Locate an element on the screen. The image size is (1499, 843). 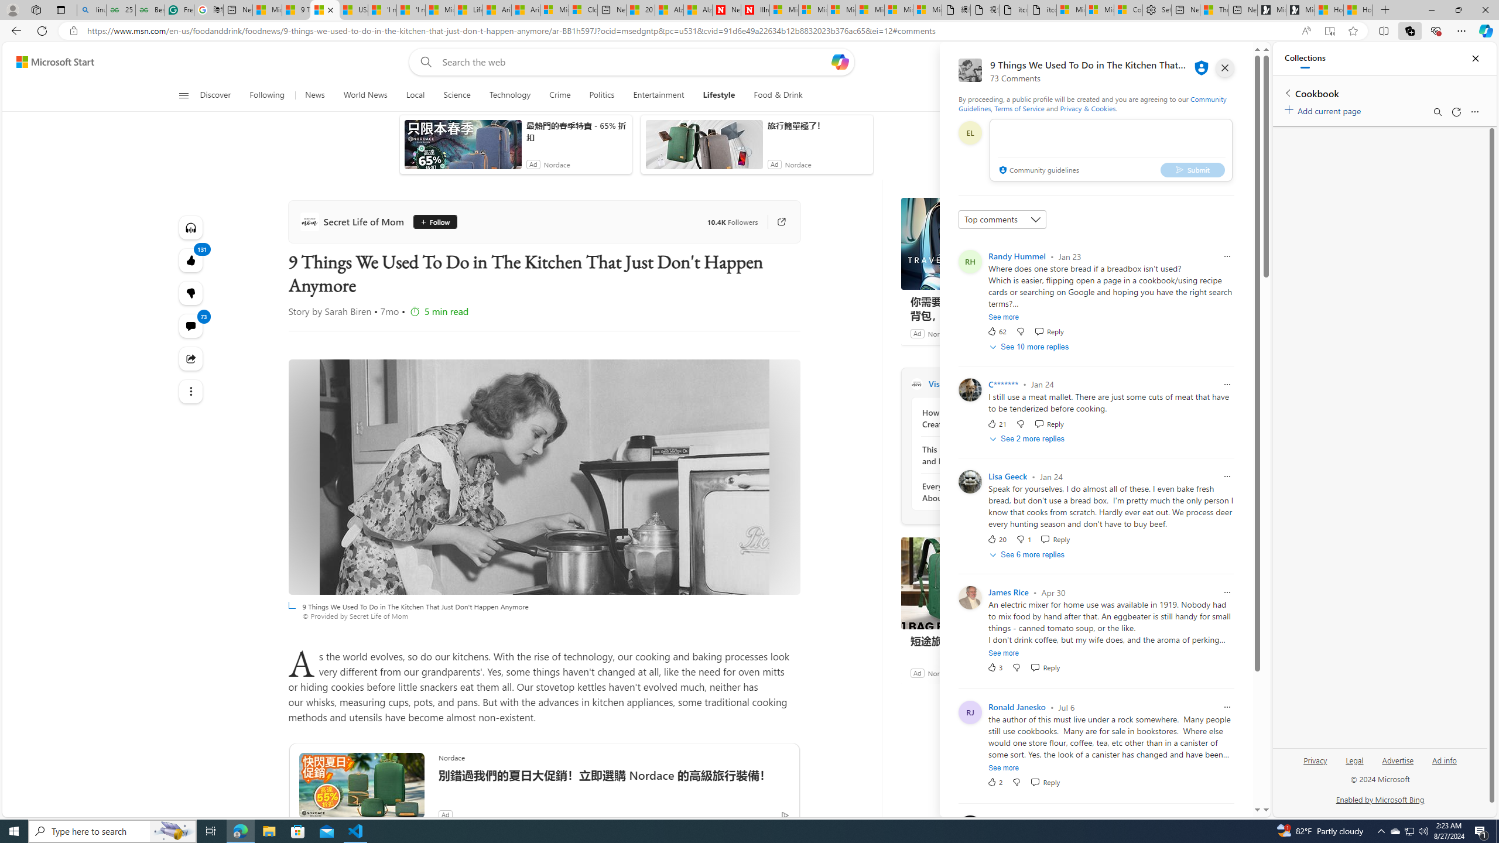
Sort comments by is located at coordinates (1001, 219).